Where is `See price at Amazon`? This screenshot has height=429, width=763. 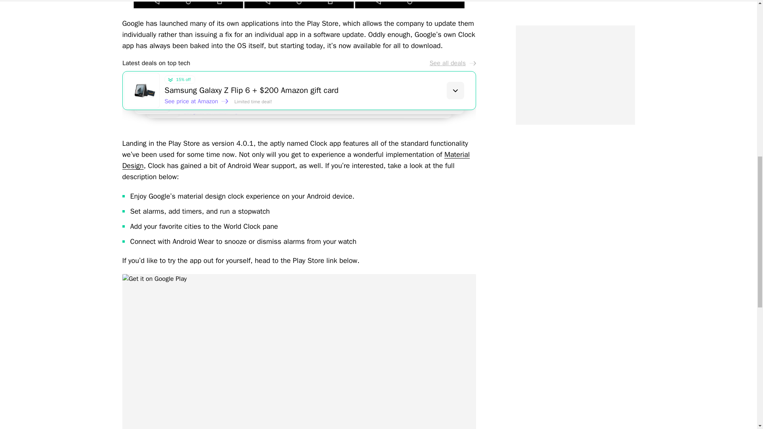
See price at Amazon is located at coordinates (215, 114).